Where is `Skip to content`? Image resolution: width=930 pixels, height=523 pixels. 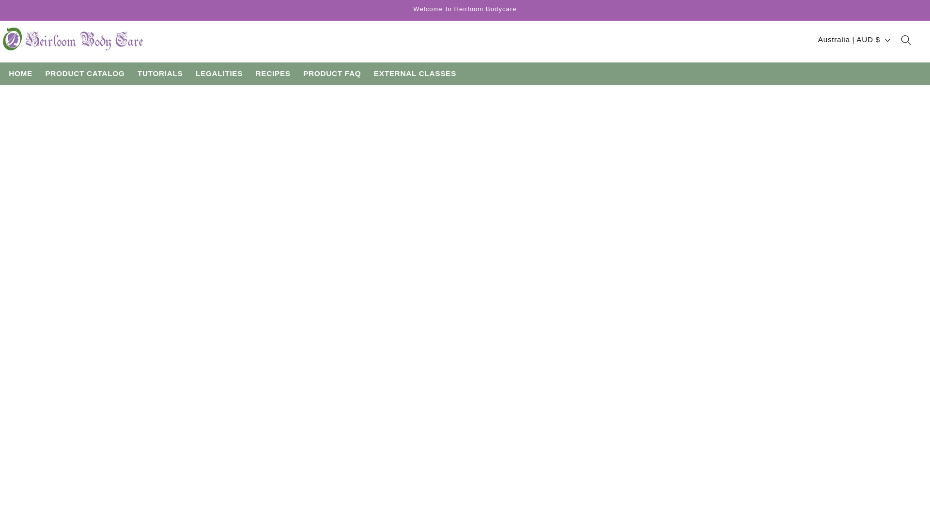 Skip to content is located at coordinates (32, 12).